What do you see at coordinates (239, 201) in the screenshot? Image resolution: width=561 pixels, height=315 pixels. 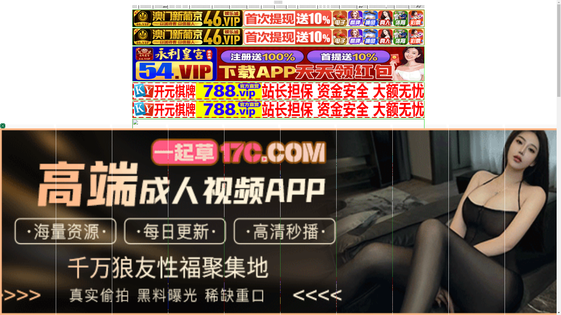 I see `www.i0534.com` at bounding box center [239, 201].